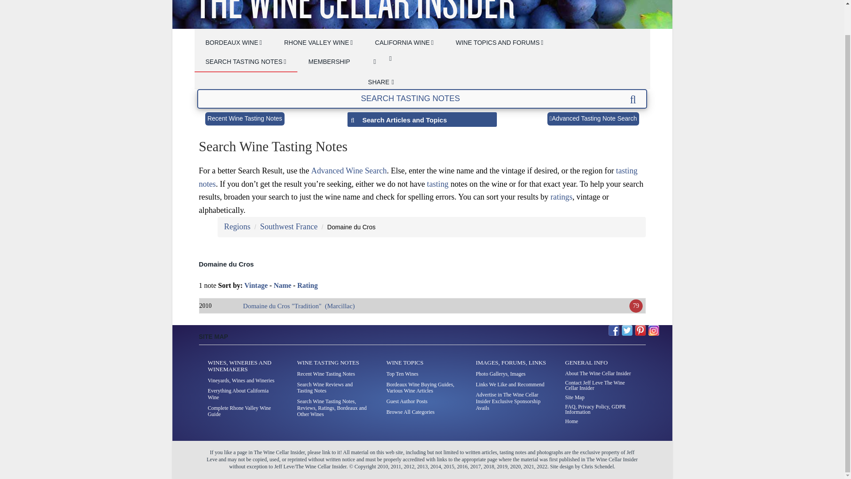 The height and width of the screenshot is (479, 851). Describe the element at coordinates (613, 330) in the screenshot. I see `Follow us on Facebook` at that location.